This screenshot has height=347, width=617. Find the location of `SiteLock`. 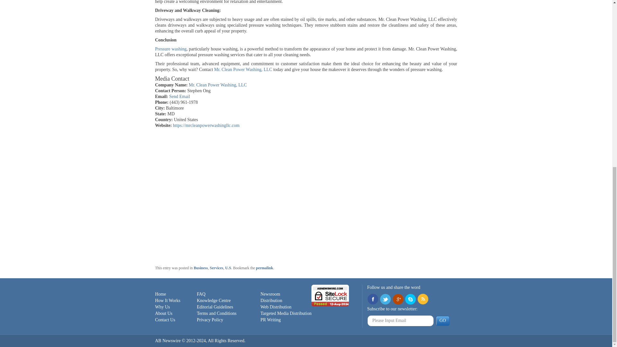

SiteLock is located at coordinates (330, 295).